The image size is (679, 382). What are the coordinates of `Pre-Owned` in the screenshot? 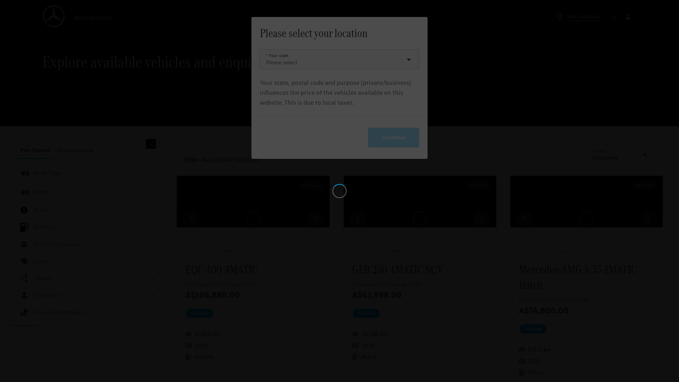 It's located at (35, 150).